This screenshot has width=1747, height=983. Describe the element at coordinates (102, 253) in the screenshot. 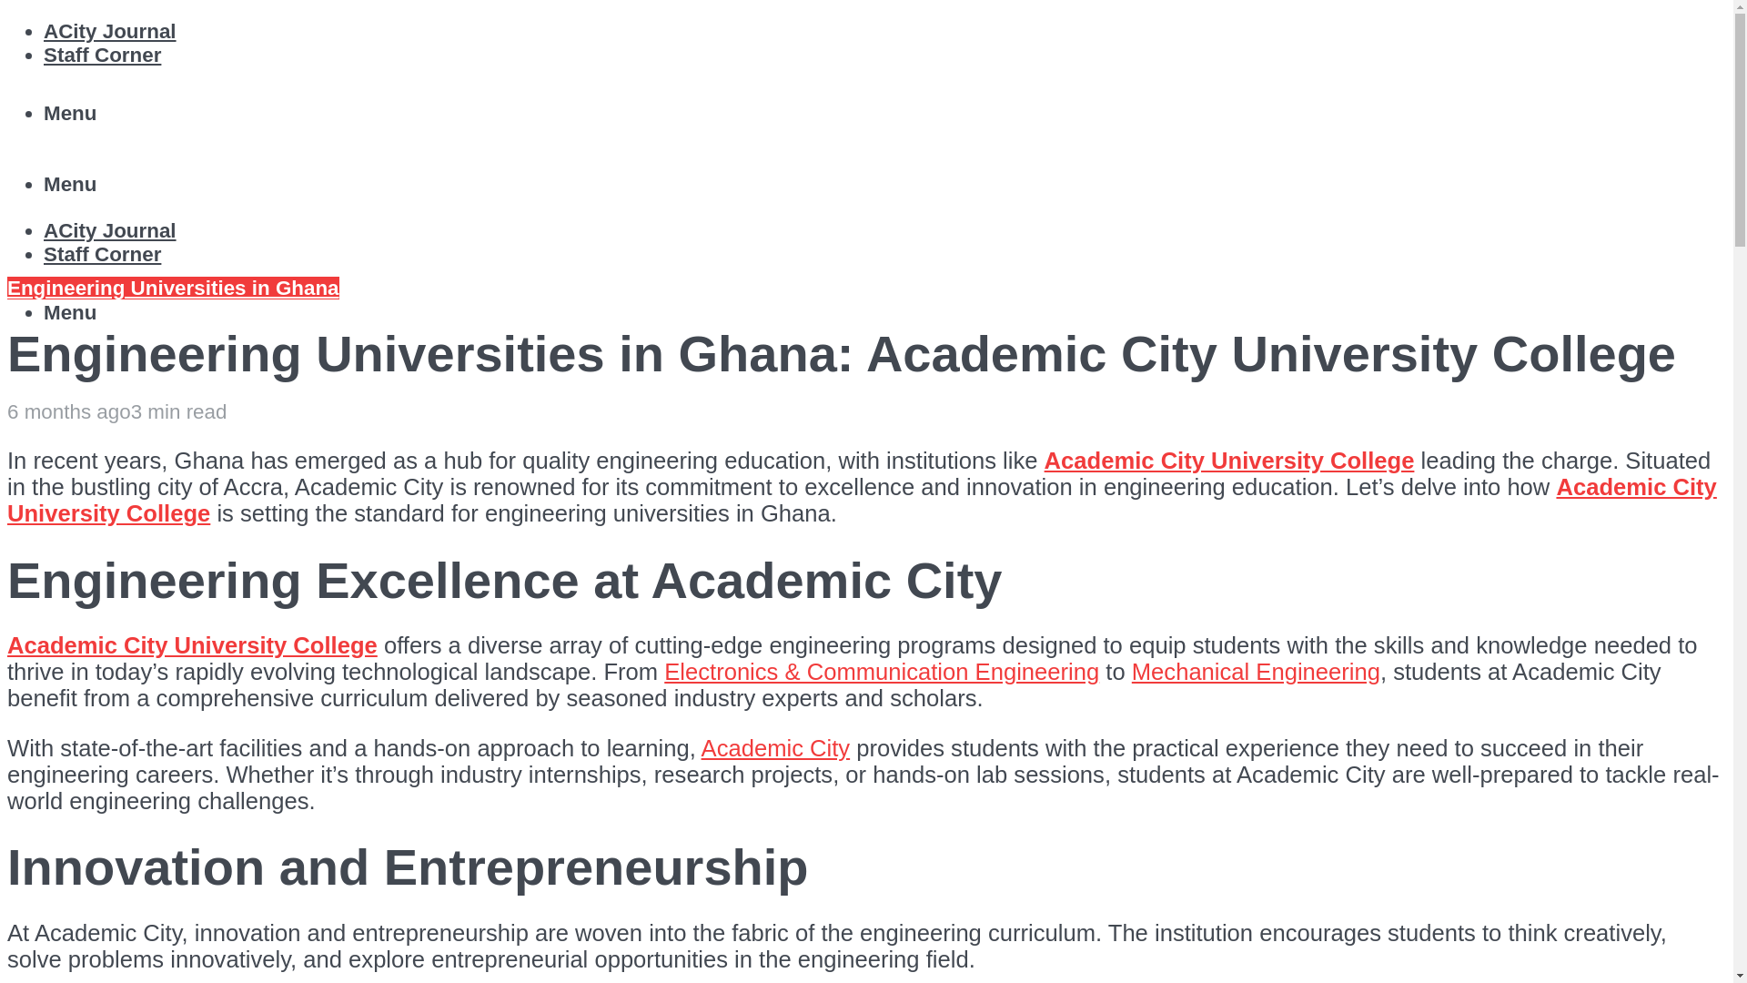

I see `Staff Corner` at that location.